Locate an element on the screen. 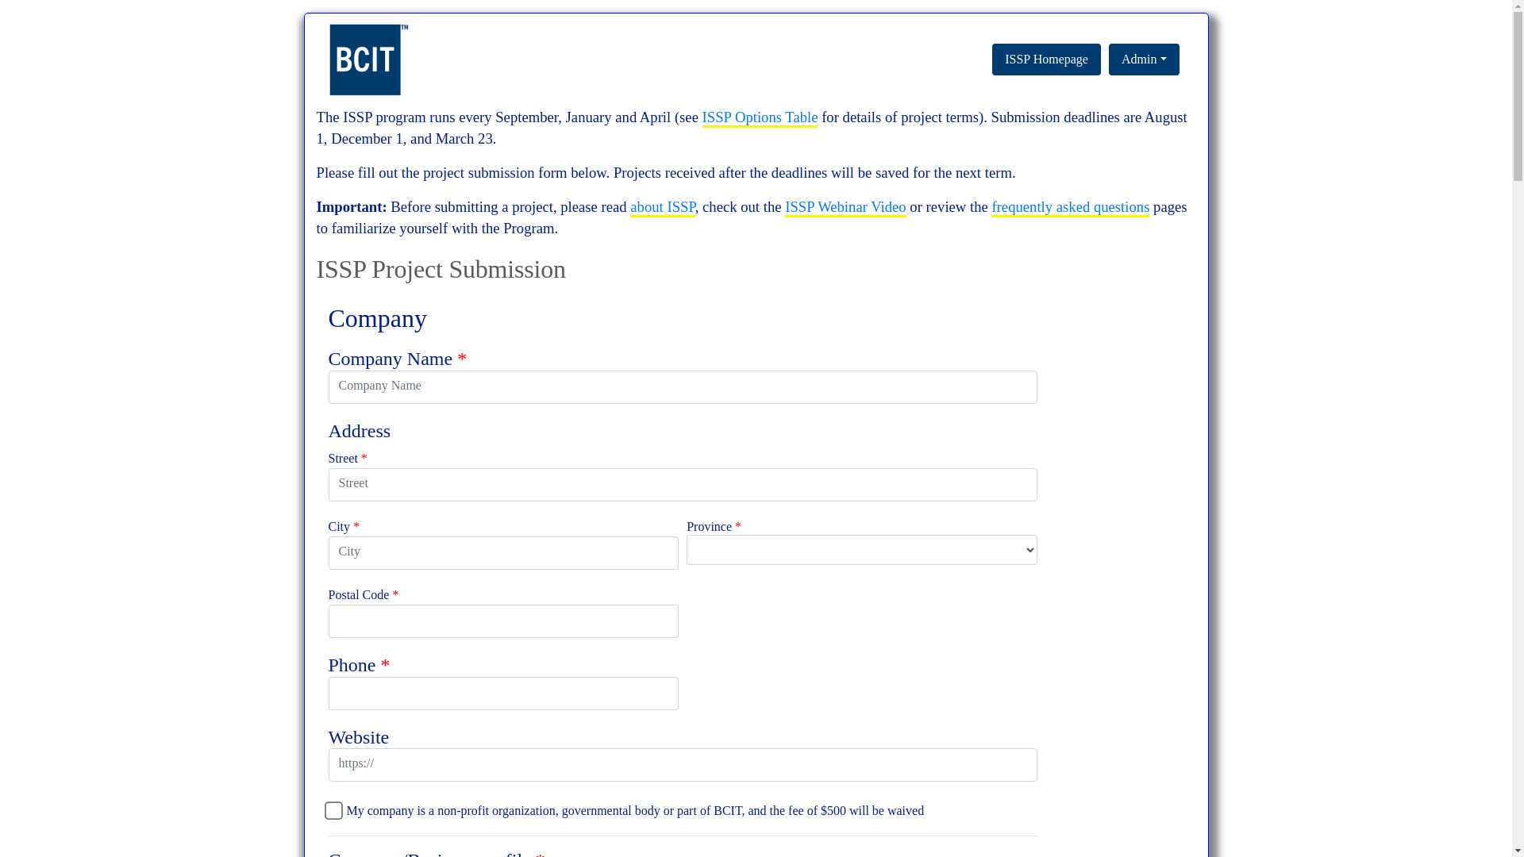  ISSP Options Table is located at coordinates (760, 118).